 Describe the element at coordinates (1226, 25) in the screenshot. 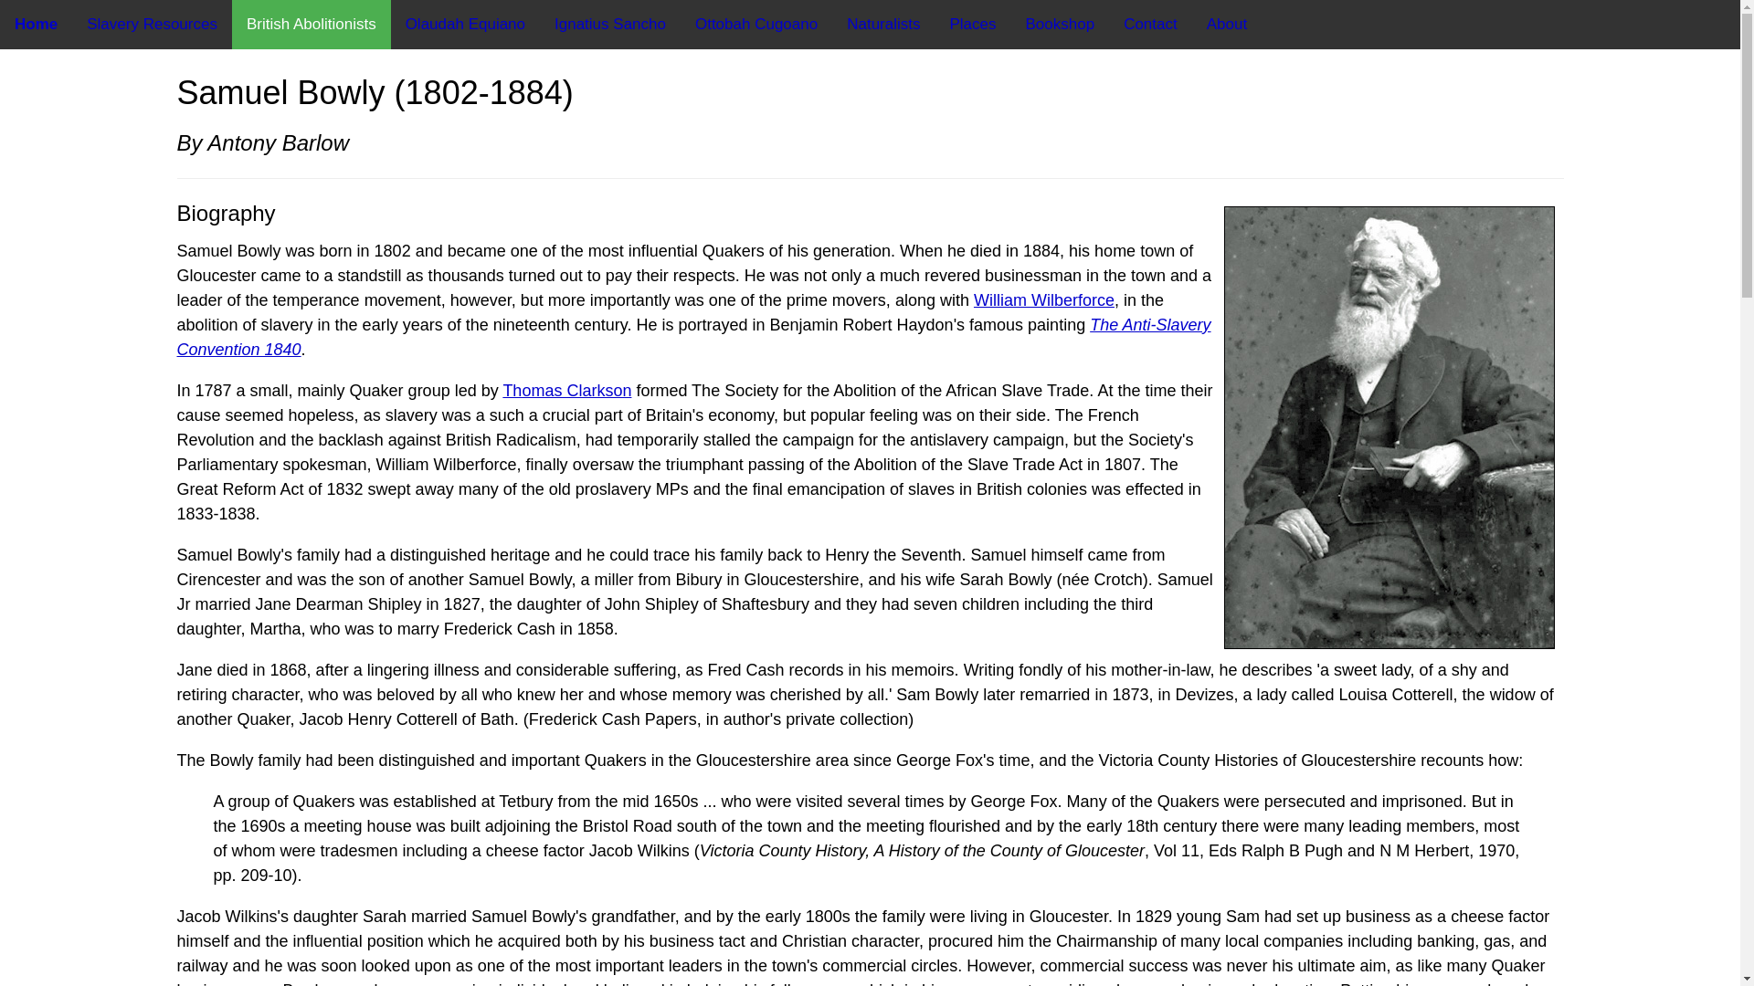

I see `About` at that location.